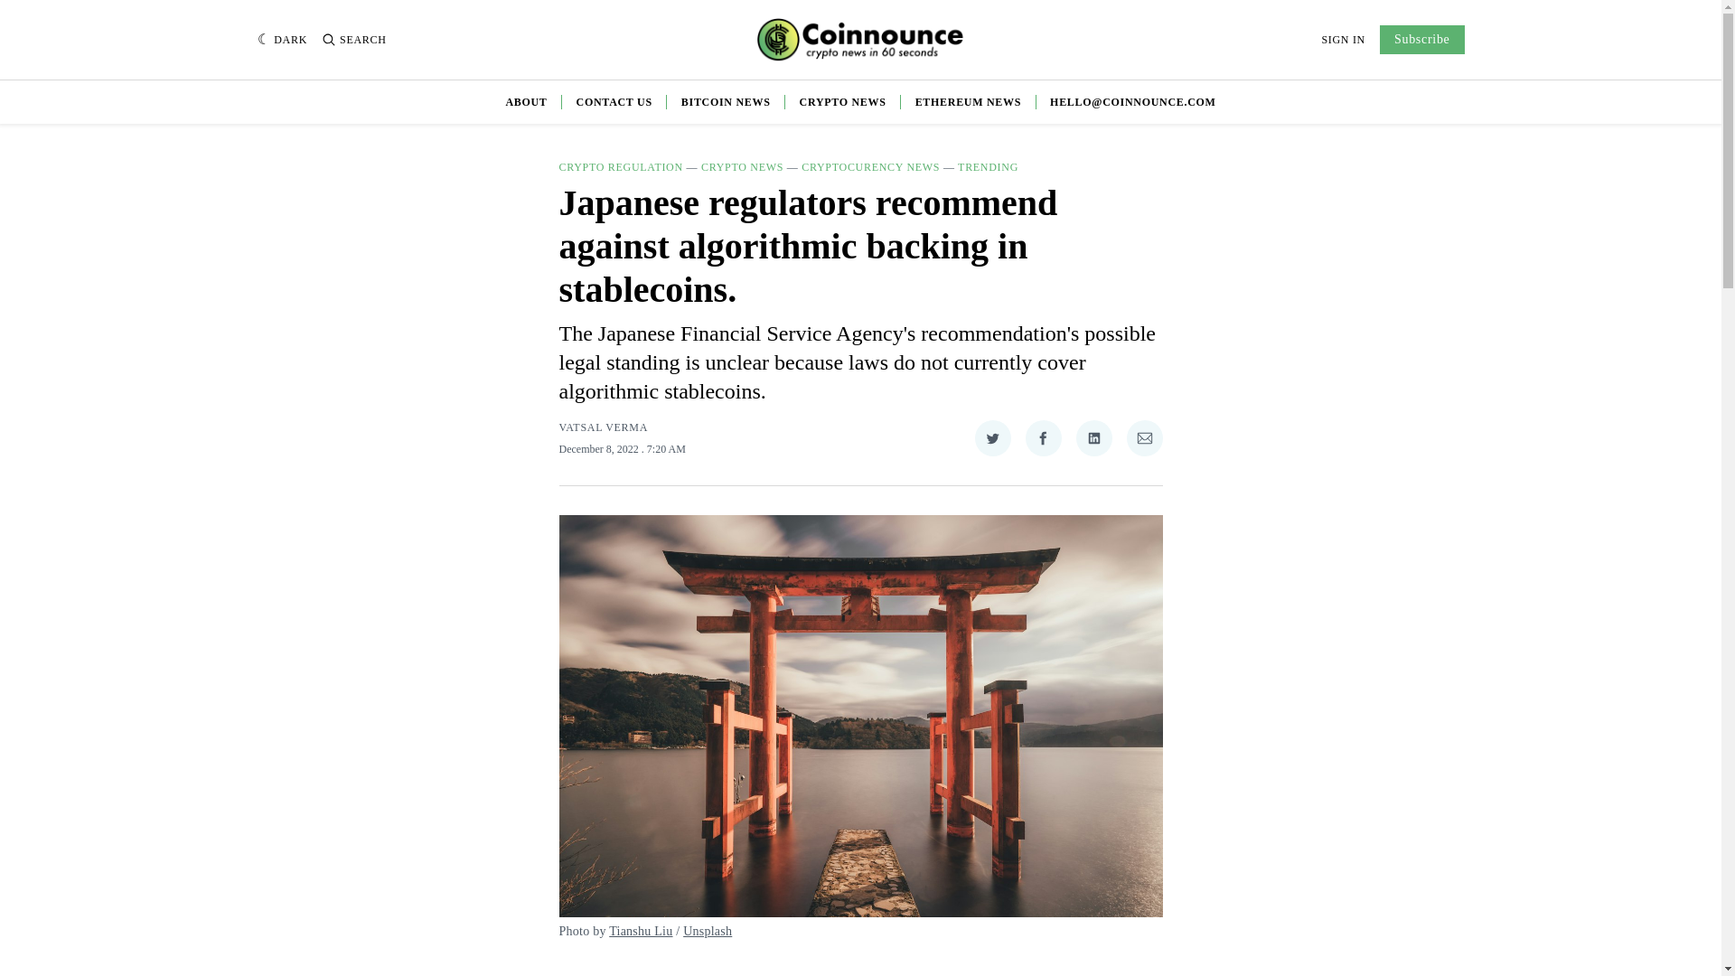  Describe the element at coordinates (354, 39) in the screenshot. I see `SEARCH` at that location.